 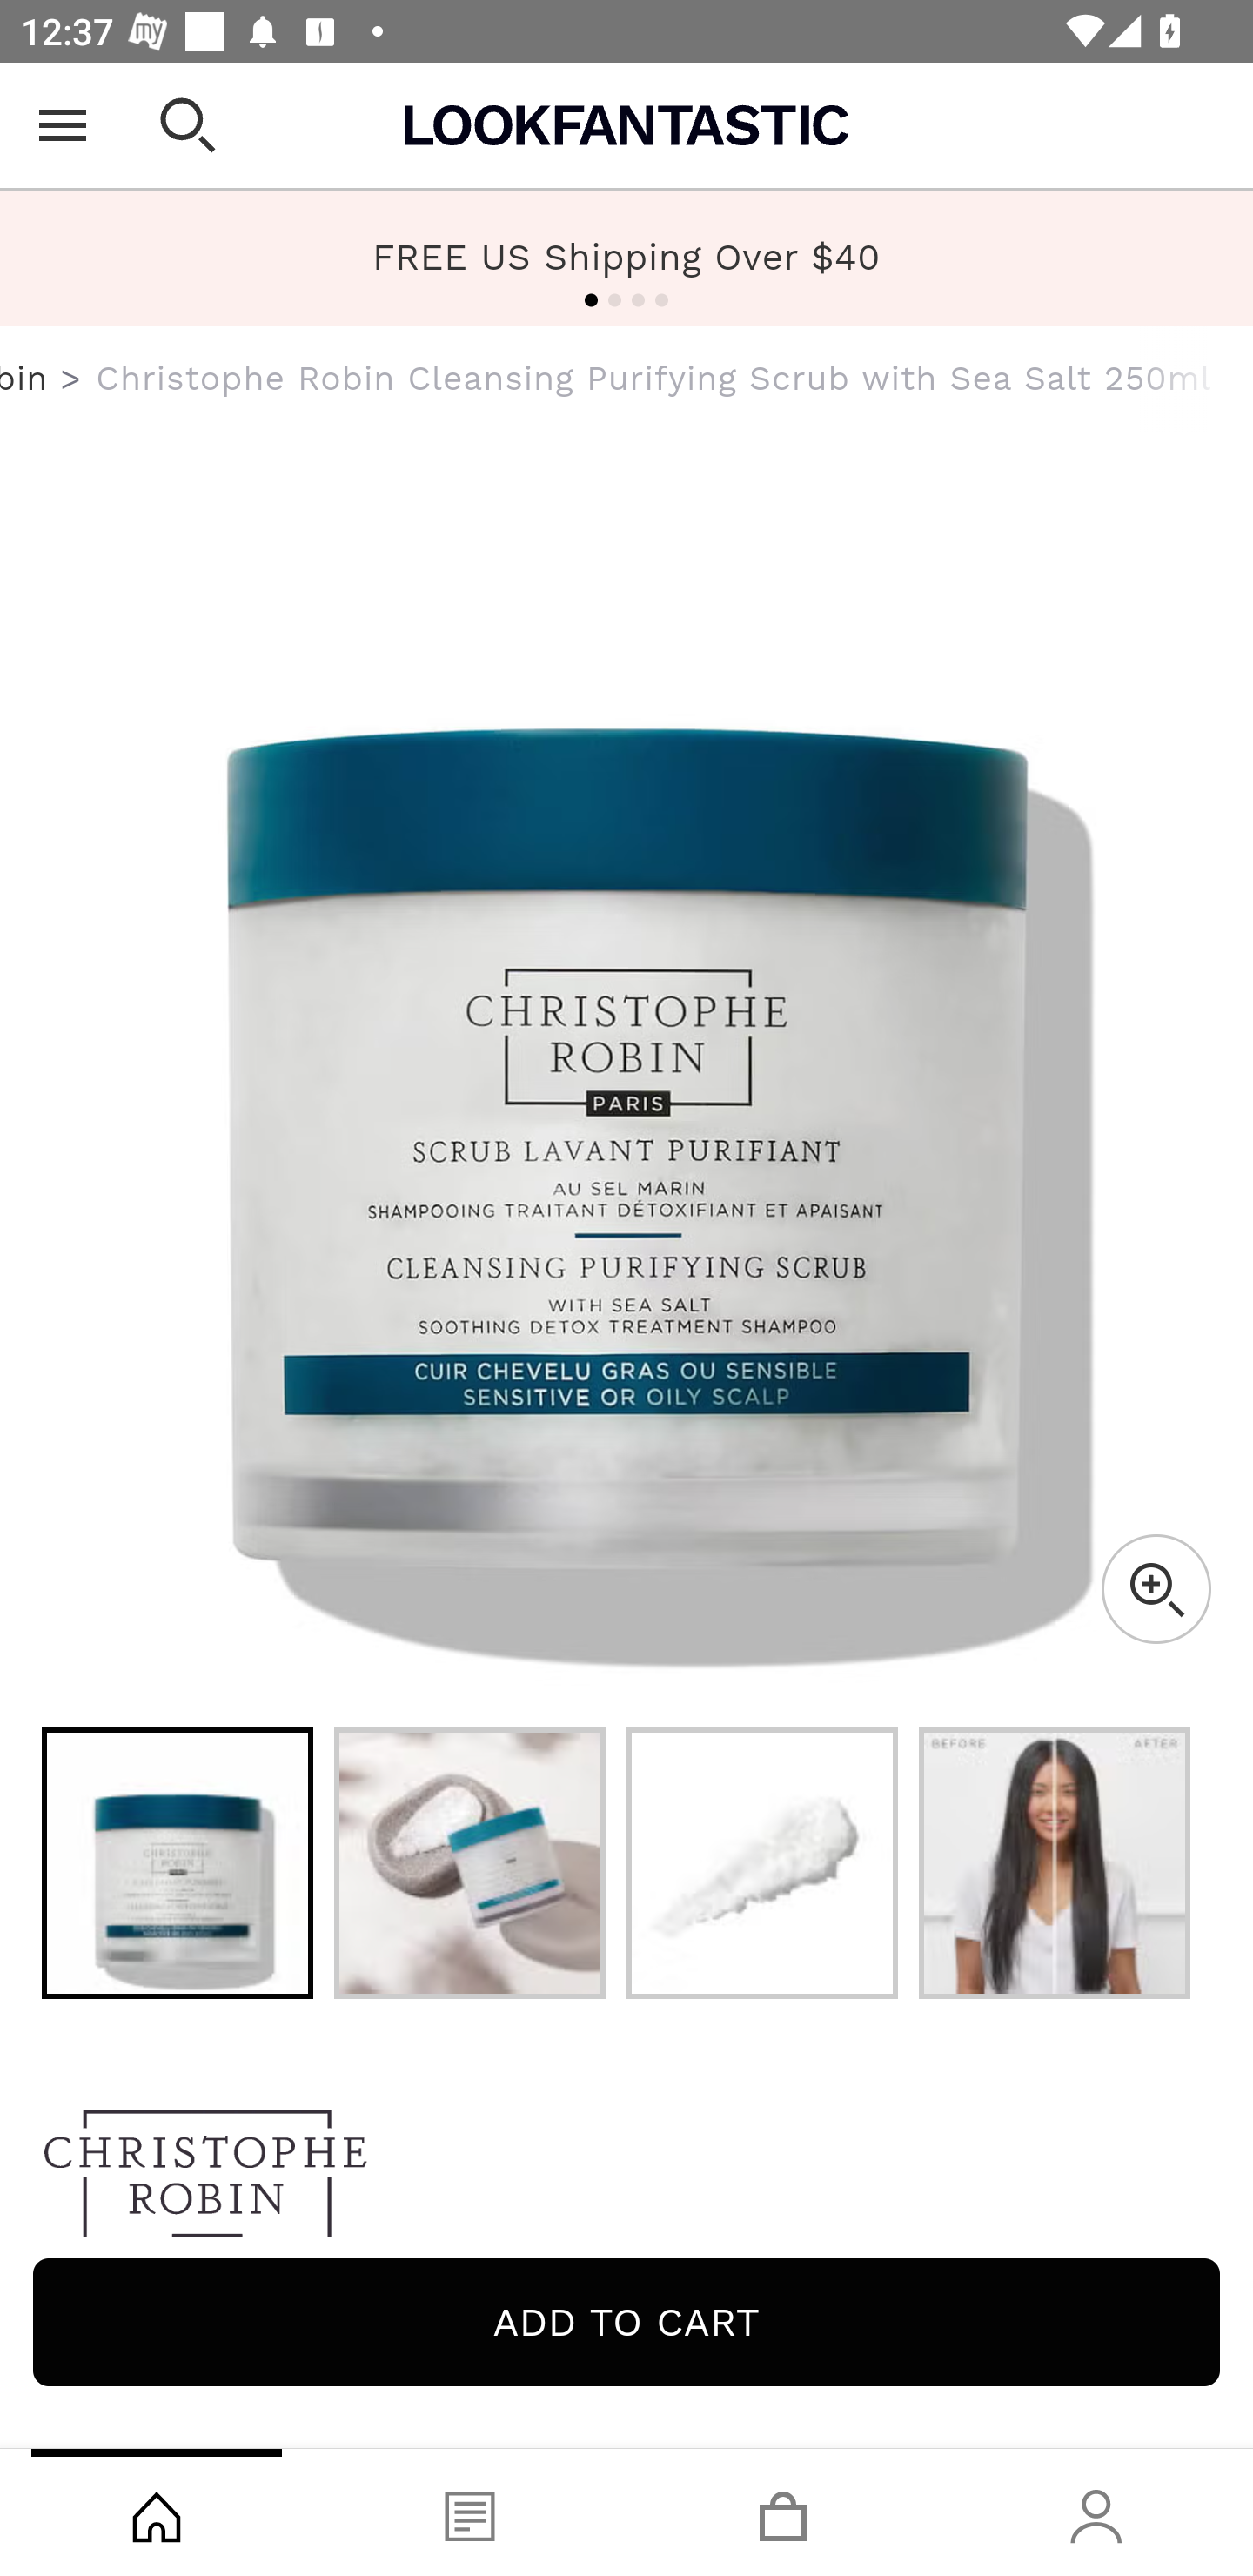 What do you see at coordinates (626, 258) in the screenshot?
I see `FREE US Shipping Over $40` at bounding box center [626, 258].